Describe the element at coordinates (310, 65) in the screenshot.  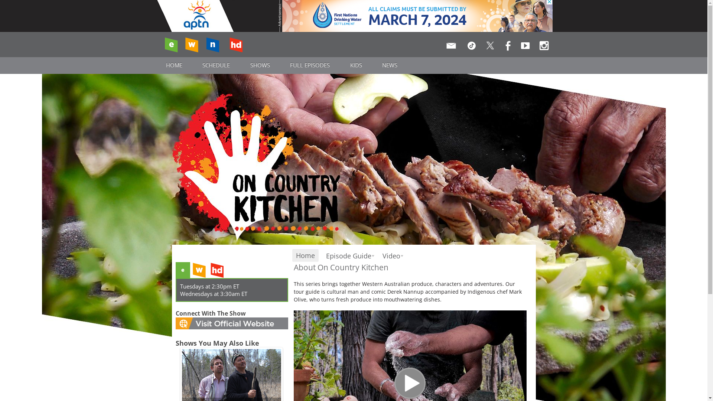
I see `FULL EPISODES` at that location.